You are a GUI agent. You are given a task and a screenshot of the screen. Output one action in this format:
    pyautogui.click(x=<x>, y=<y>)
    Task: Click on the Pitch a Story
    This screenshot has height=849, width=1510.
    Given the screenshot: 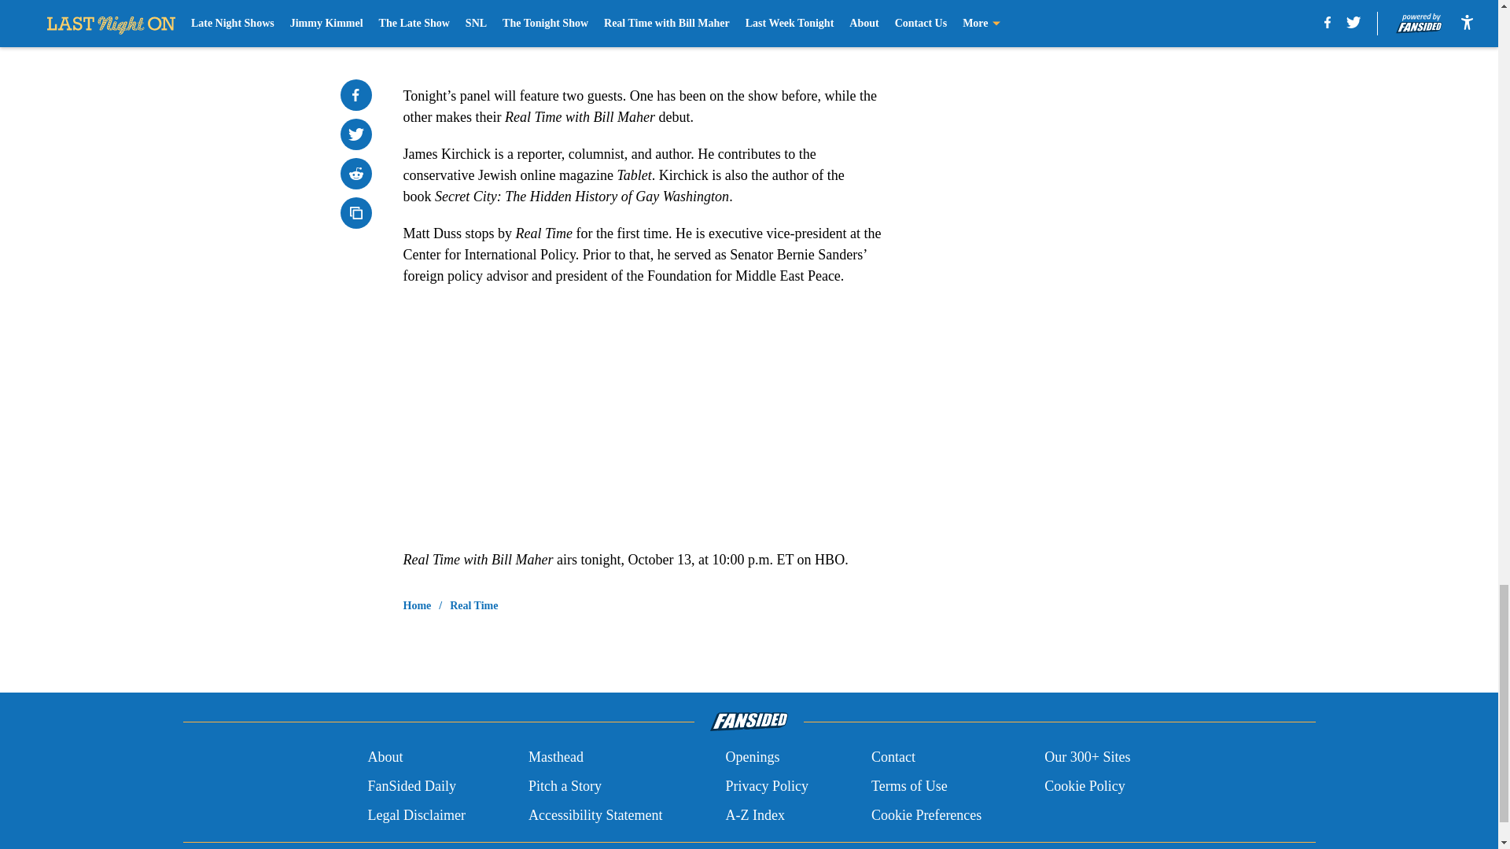 What is the action you would take?
    pyautogui.click(x=565, y=786)
    